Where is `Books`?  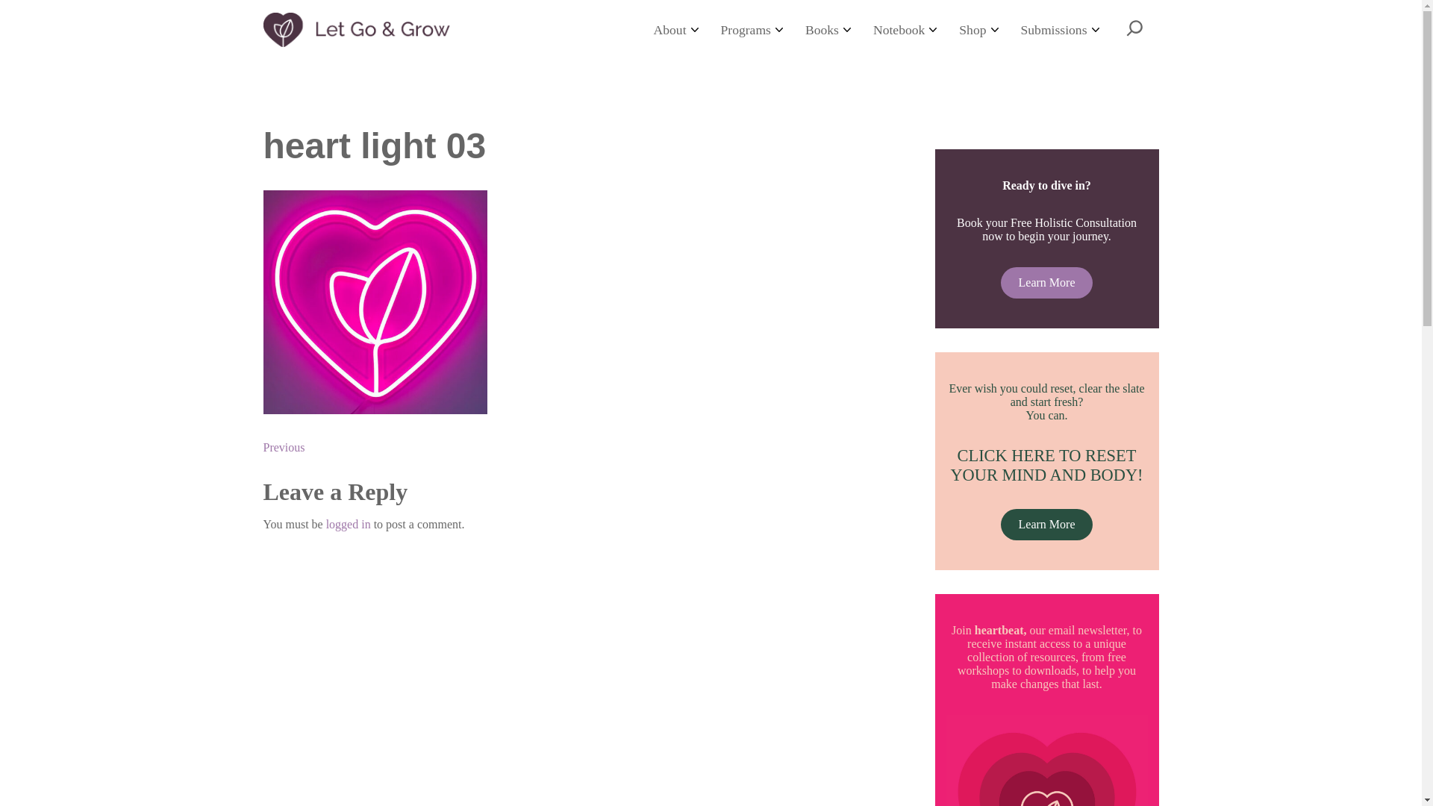 Books is located at coordinates (828, 30).